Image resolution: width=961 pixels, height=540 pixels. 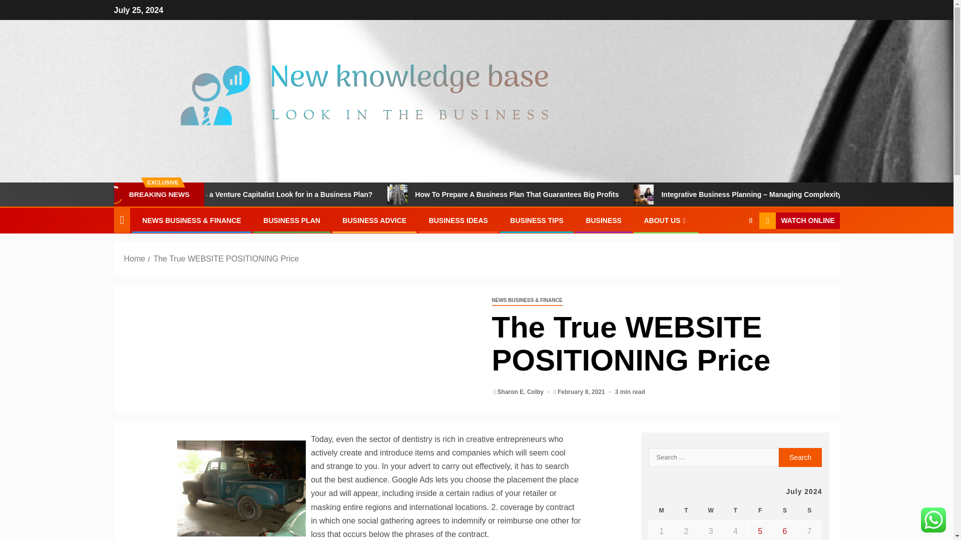 What do you see at coordinates (799, 221) in the screenshot?
I see `WATCH ONLINE` at bounding box center [799, 221].